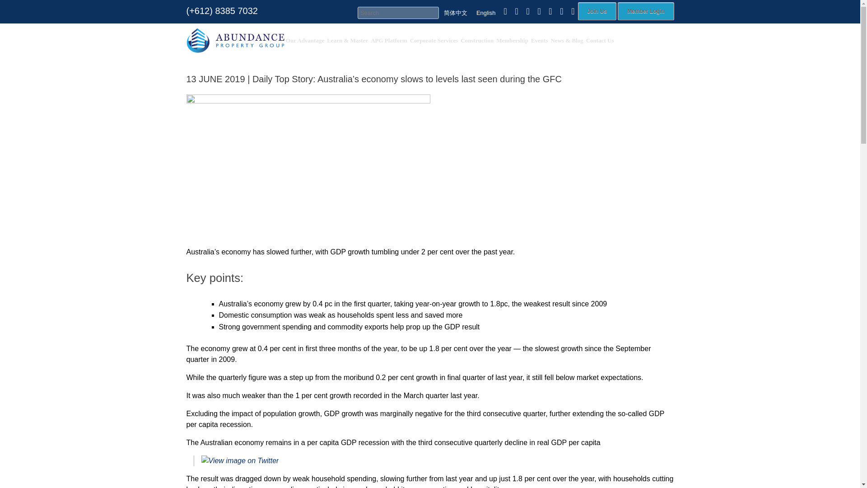 This screenshot has width=867, height=488. Describe the element at coordinates (486, 13) in the screenshot. I see `English` at that location.